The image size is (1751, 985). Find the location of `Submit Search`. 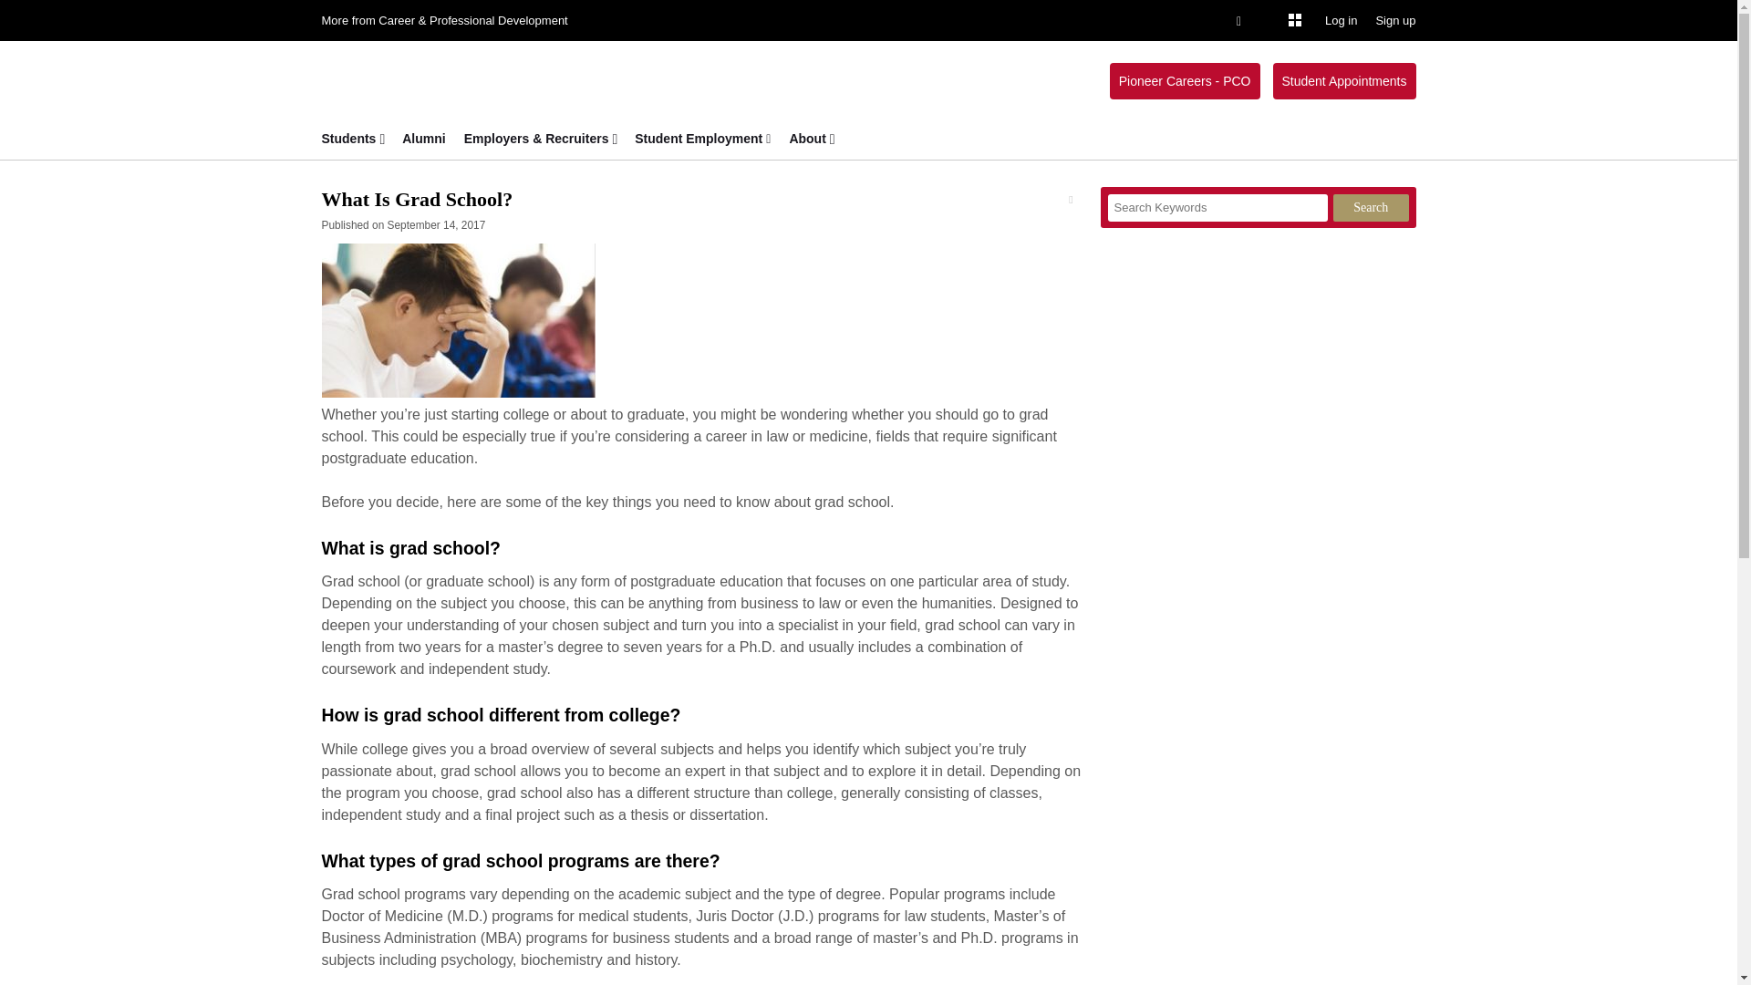

Submit Search is located at coordinates (46, 11).